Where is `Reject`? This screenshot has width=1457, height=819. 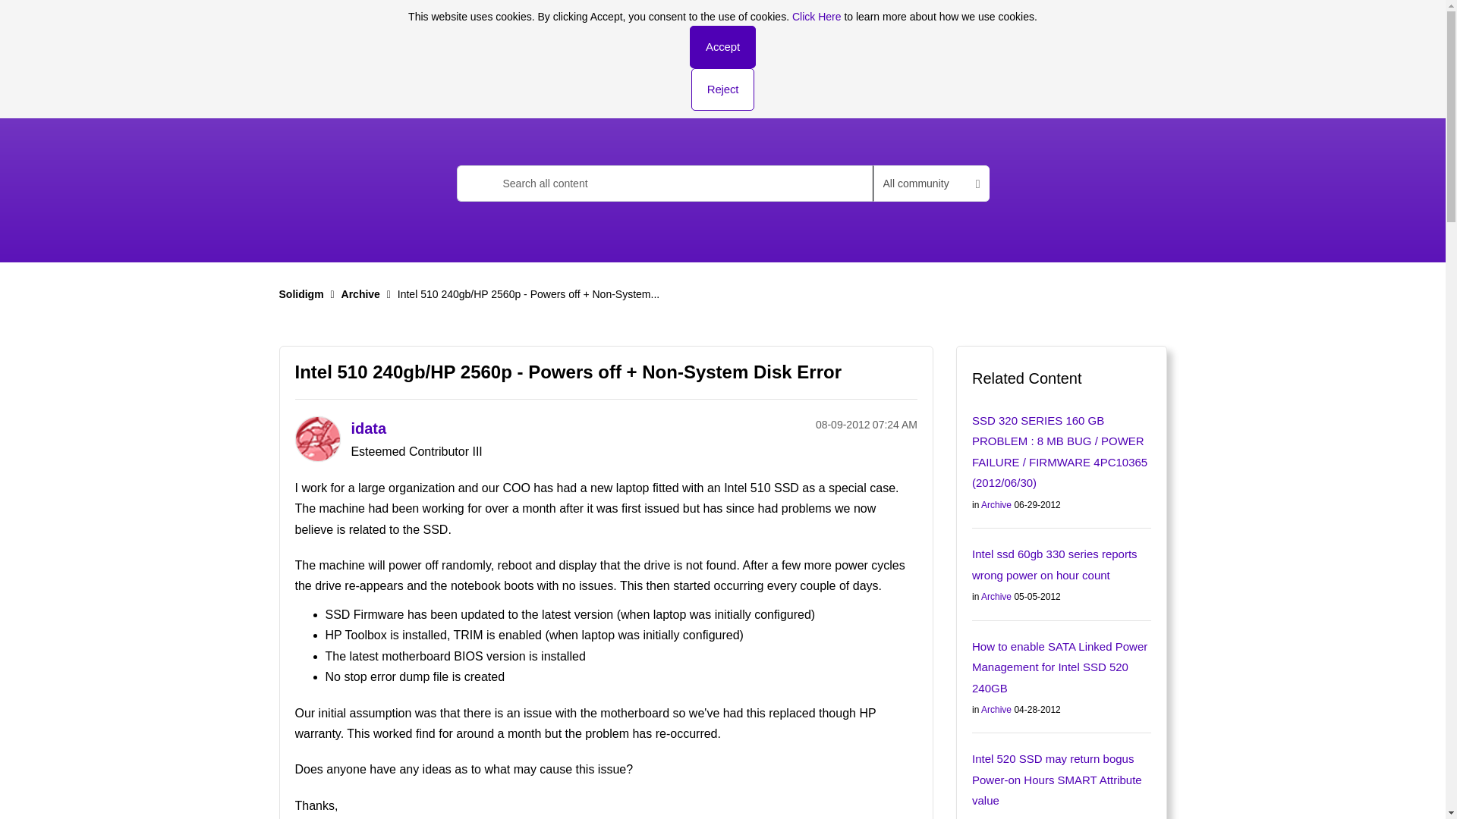 Reject is located at coordinates (722, 89).